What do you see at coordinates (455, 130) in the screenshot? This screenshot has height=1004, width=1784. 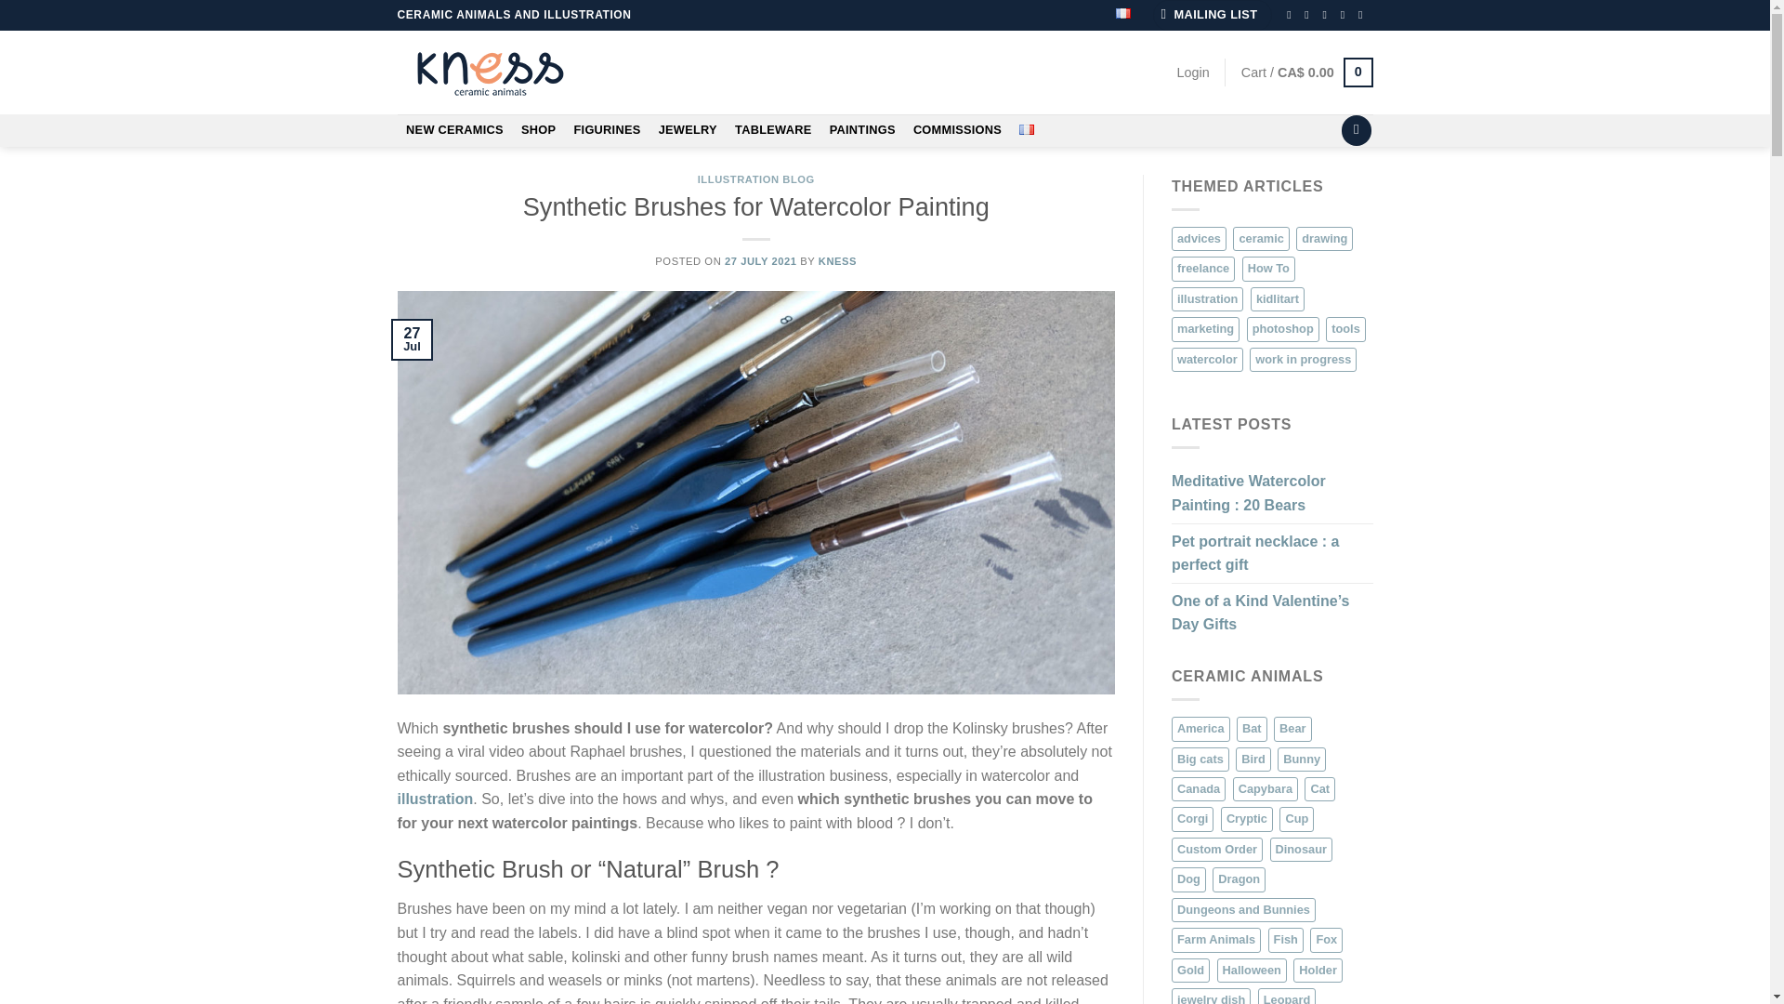 I see `NEW CERAMICS` at bounding box center [455, 130].